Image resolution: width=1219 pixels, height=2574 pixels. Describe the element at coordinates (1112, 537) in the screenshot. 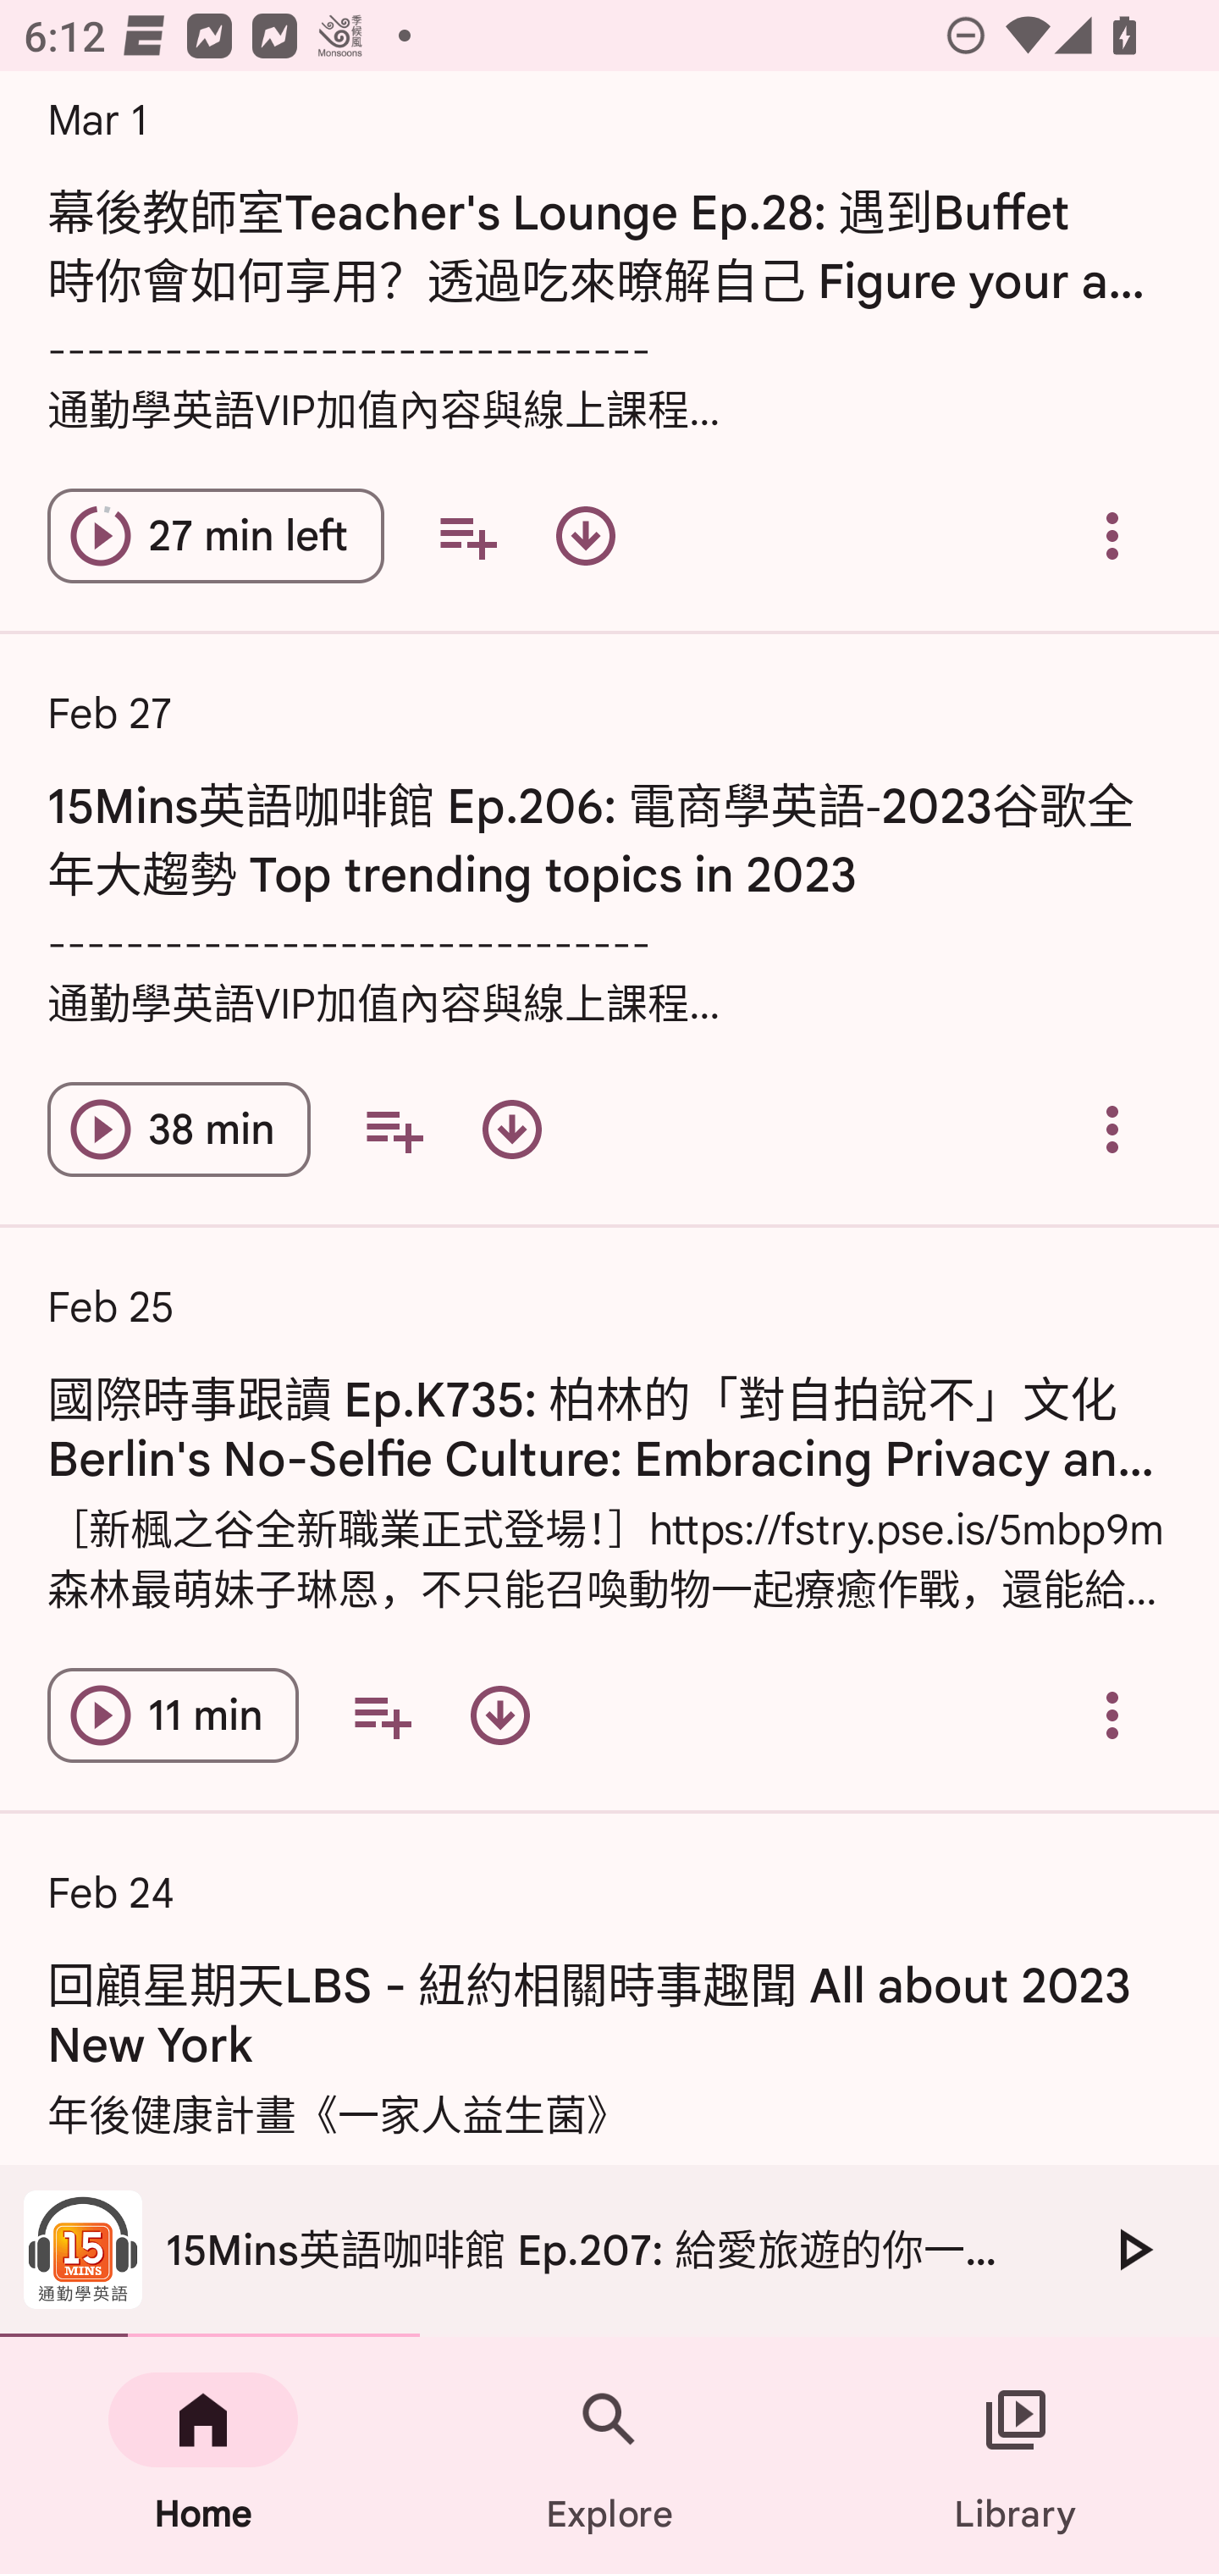

I see `Overflow menu` at that location.